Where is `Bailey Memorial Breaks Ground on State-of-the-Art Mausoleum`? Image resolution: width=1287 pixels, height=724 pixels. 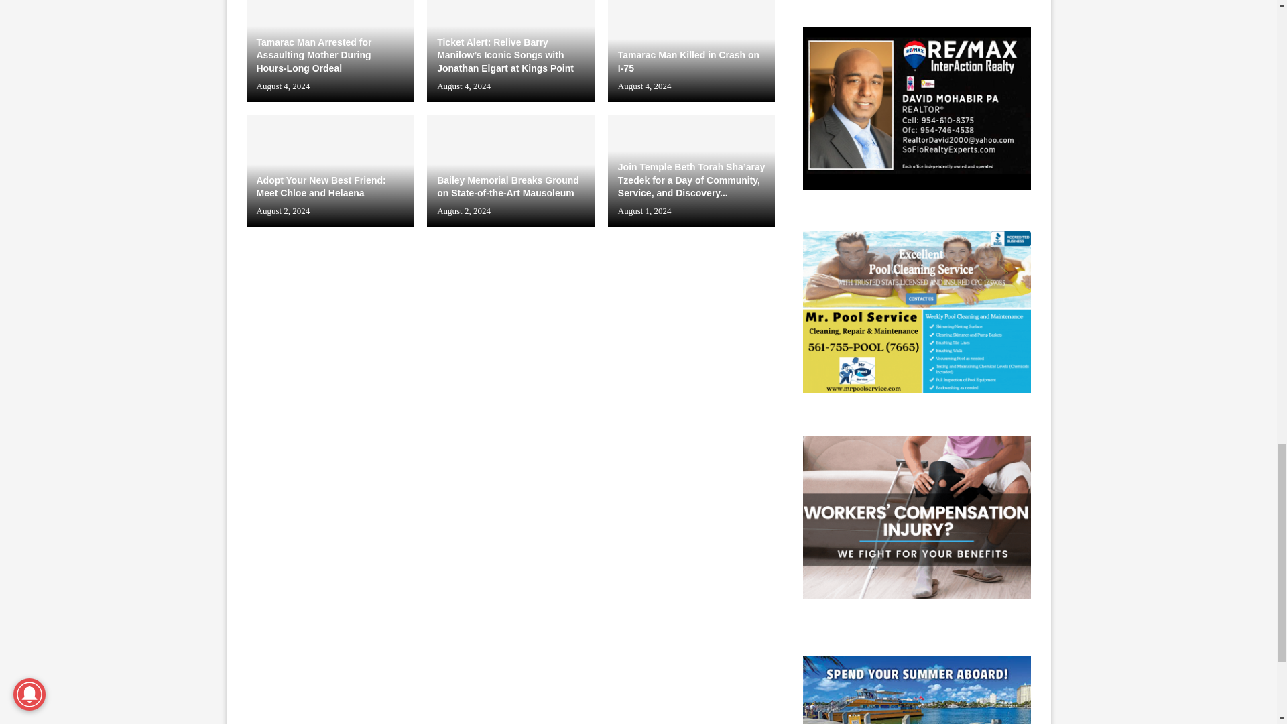
Bailey Memorial Breaks Ground on State-of-the-Art Mausoleum is located at coordinates (511, 170).